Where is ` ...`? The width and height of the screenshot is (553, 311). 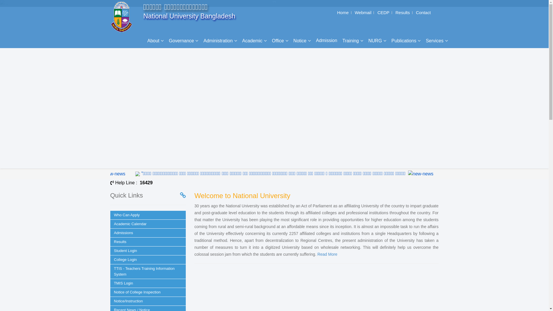  ... is located at coordinates (274, 3).